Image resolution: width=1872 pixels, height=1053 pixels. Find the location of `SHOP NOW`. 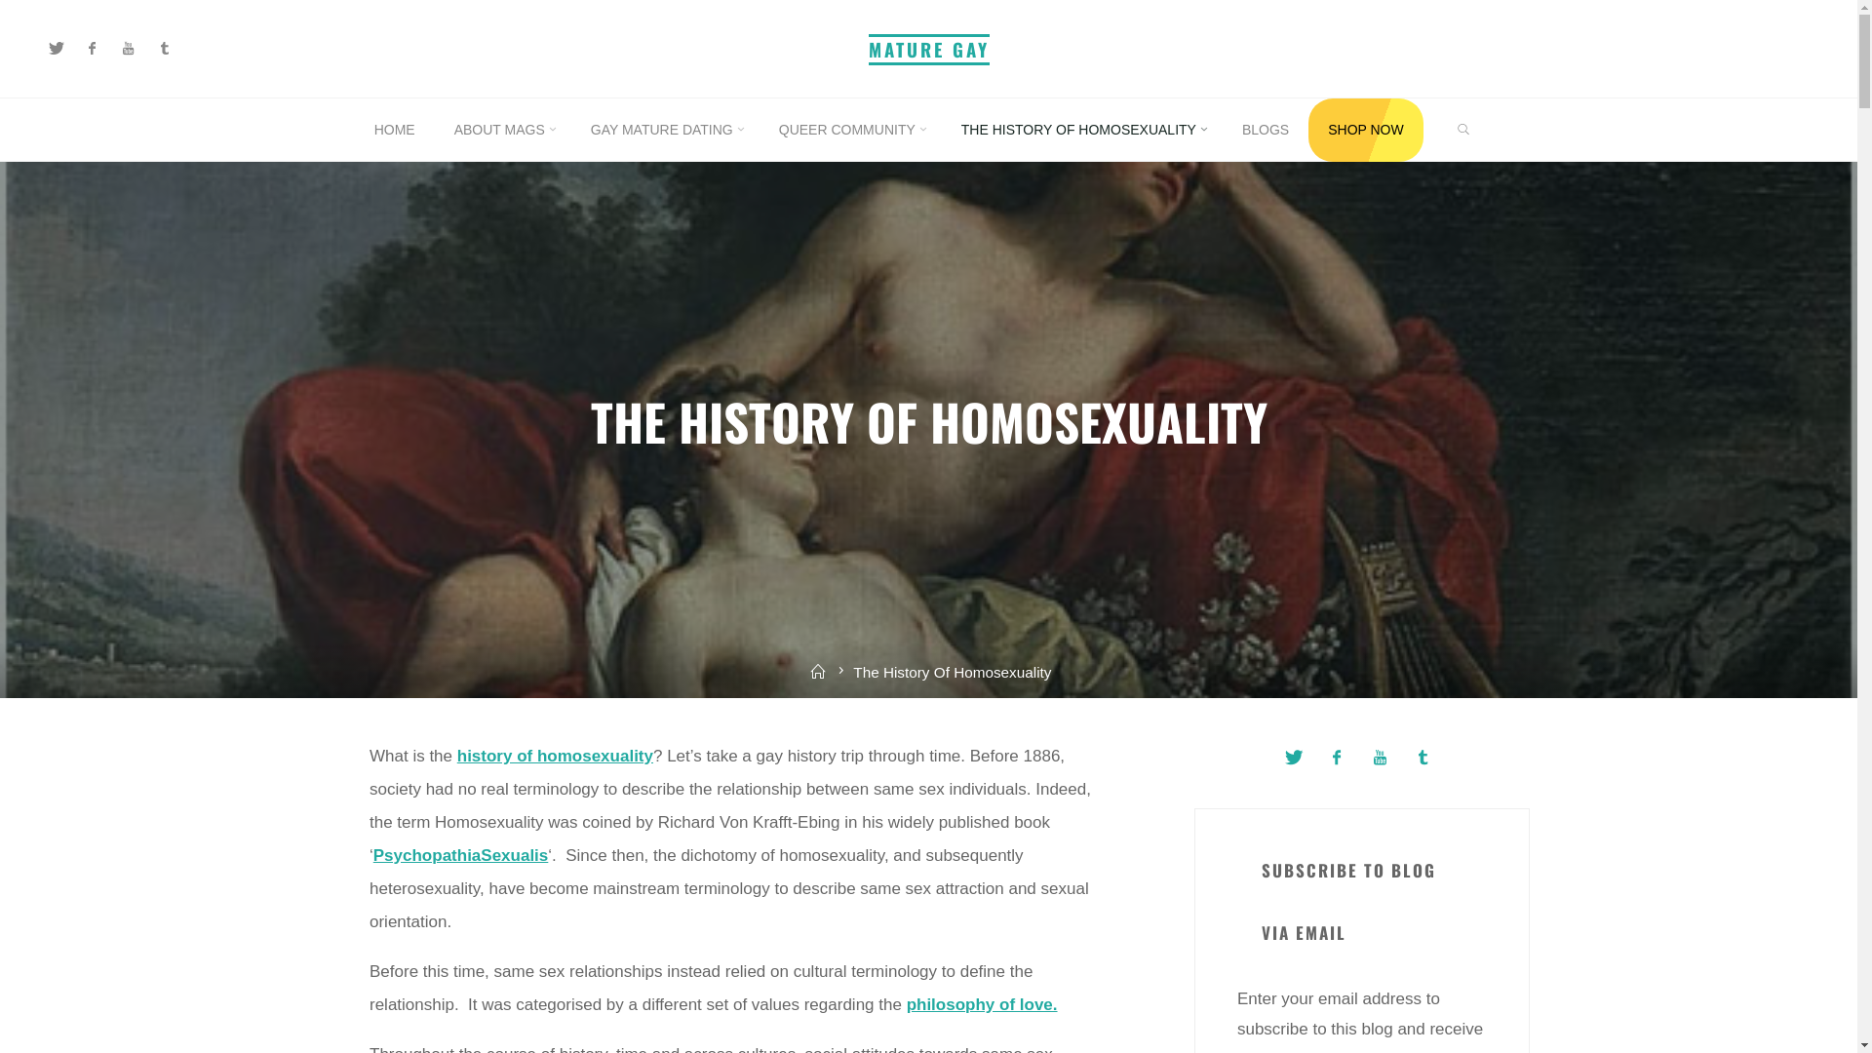

SHOP NOW is located at coordinates (1366, 131).